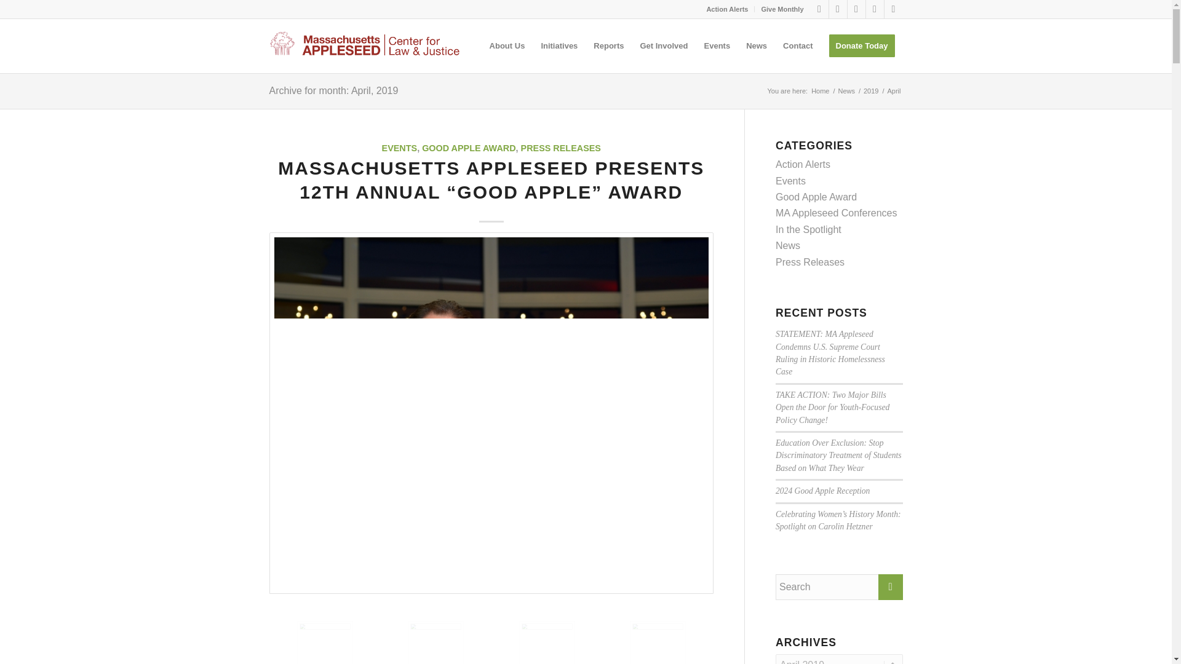 This screenshot has width=1181, height=664. I want to click on Get Involved, so click(663, 45).